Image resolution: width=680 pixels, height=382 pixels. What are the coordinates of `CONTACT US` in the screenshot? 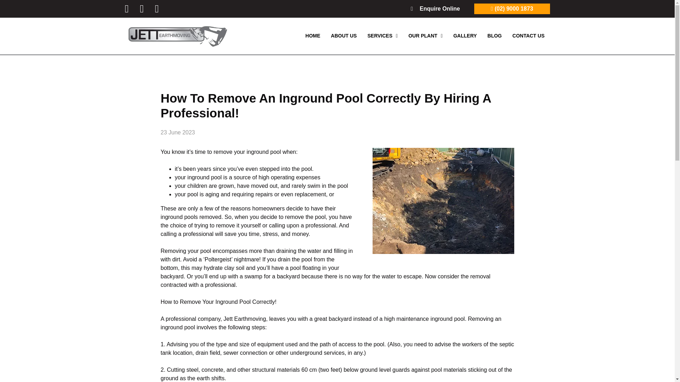 It's located at (528, 36).